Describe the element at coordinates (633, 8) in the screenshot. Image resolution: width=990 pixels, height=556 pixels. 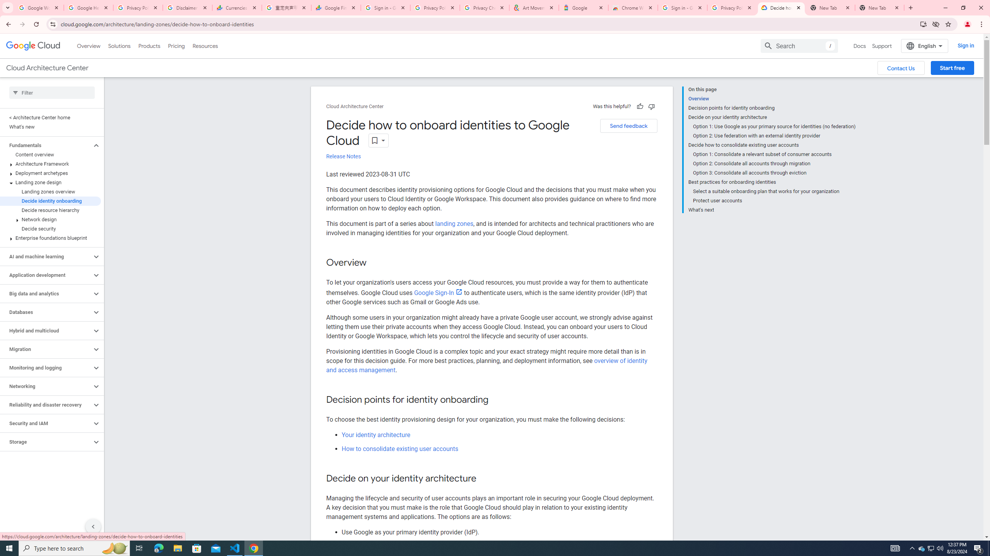
I see `Chrome Web Store - Color themes by Chrome` at that location.